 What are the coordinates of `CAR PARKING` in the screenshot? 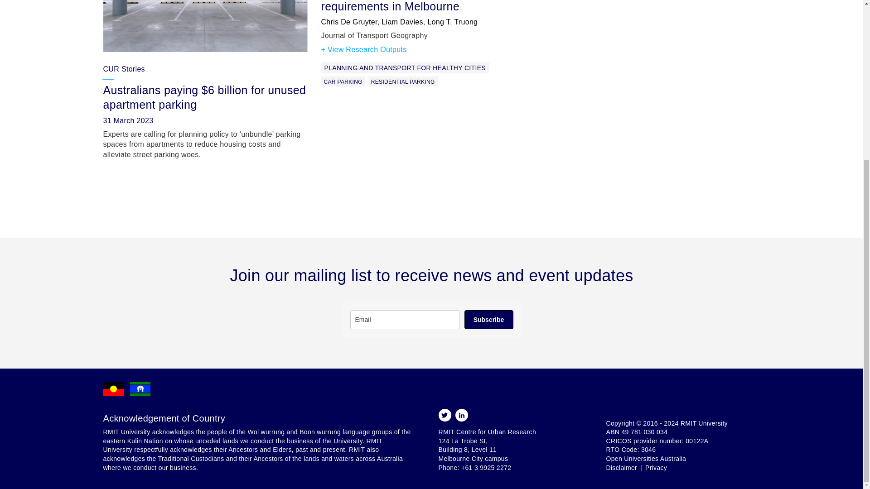 It's located at (343, 81).